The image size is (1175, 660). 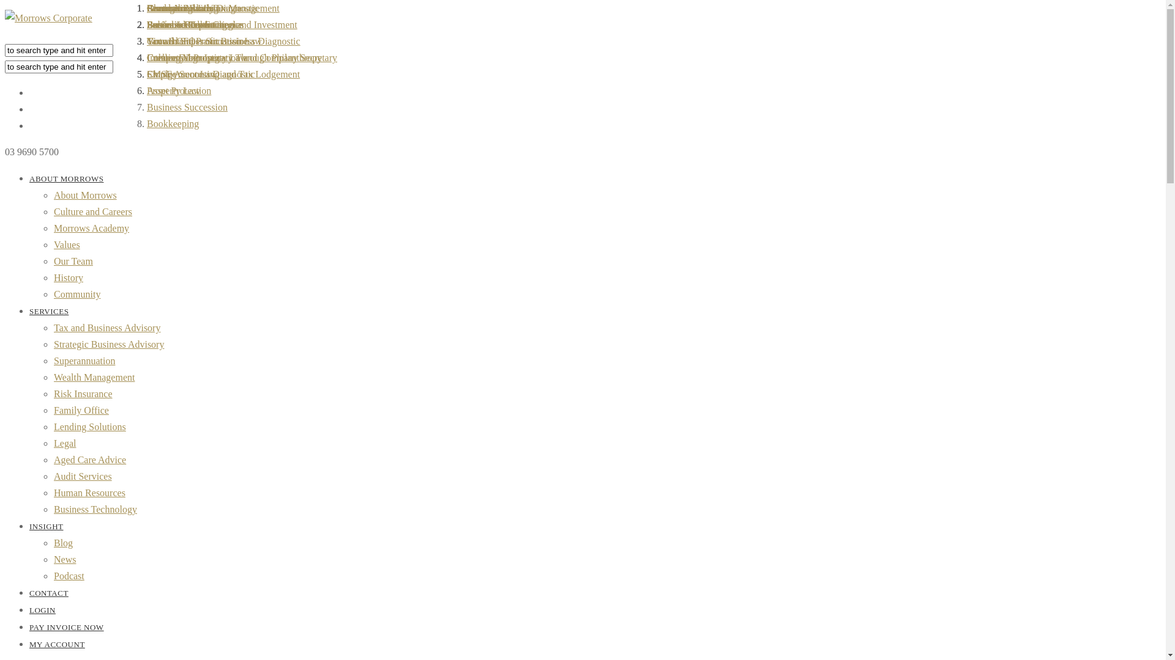 I want to click on Portfolio Construction and Investment, so click(x=222, y=24).